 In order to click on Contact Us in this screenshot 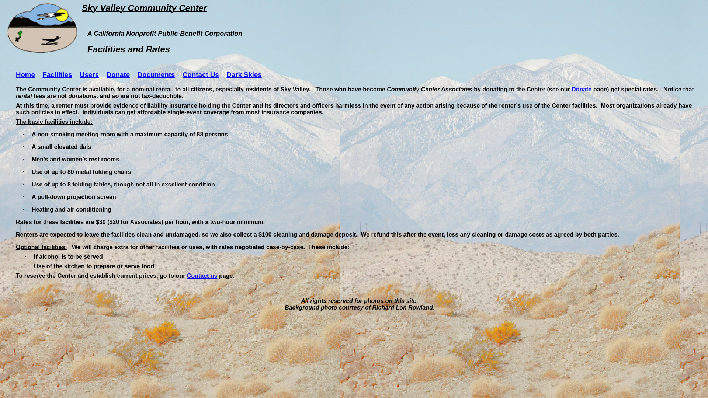, I will do `click(201, 74)`.